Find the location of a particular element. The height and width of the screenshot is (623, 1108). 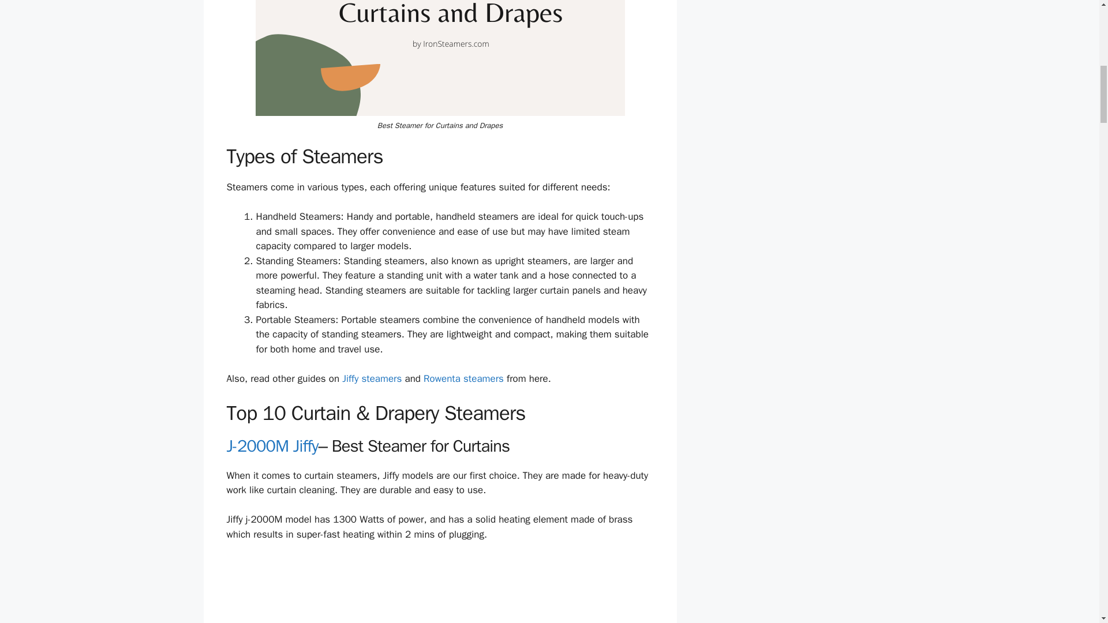

J-2000M Jiffy is located at coordinates (272, 445).